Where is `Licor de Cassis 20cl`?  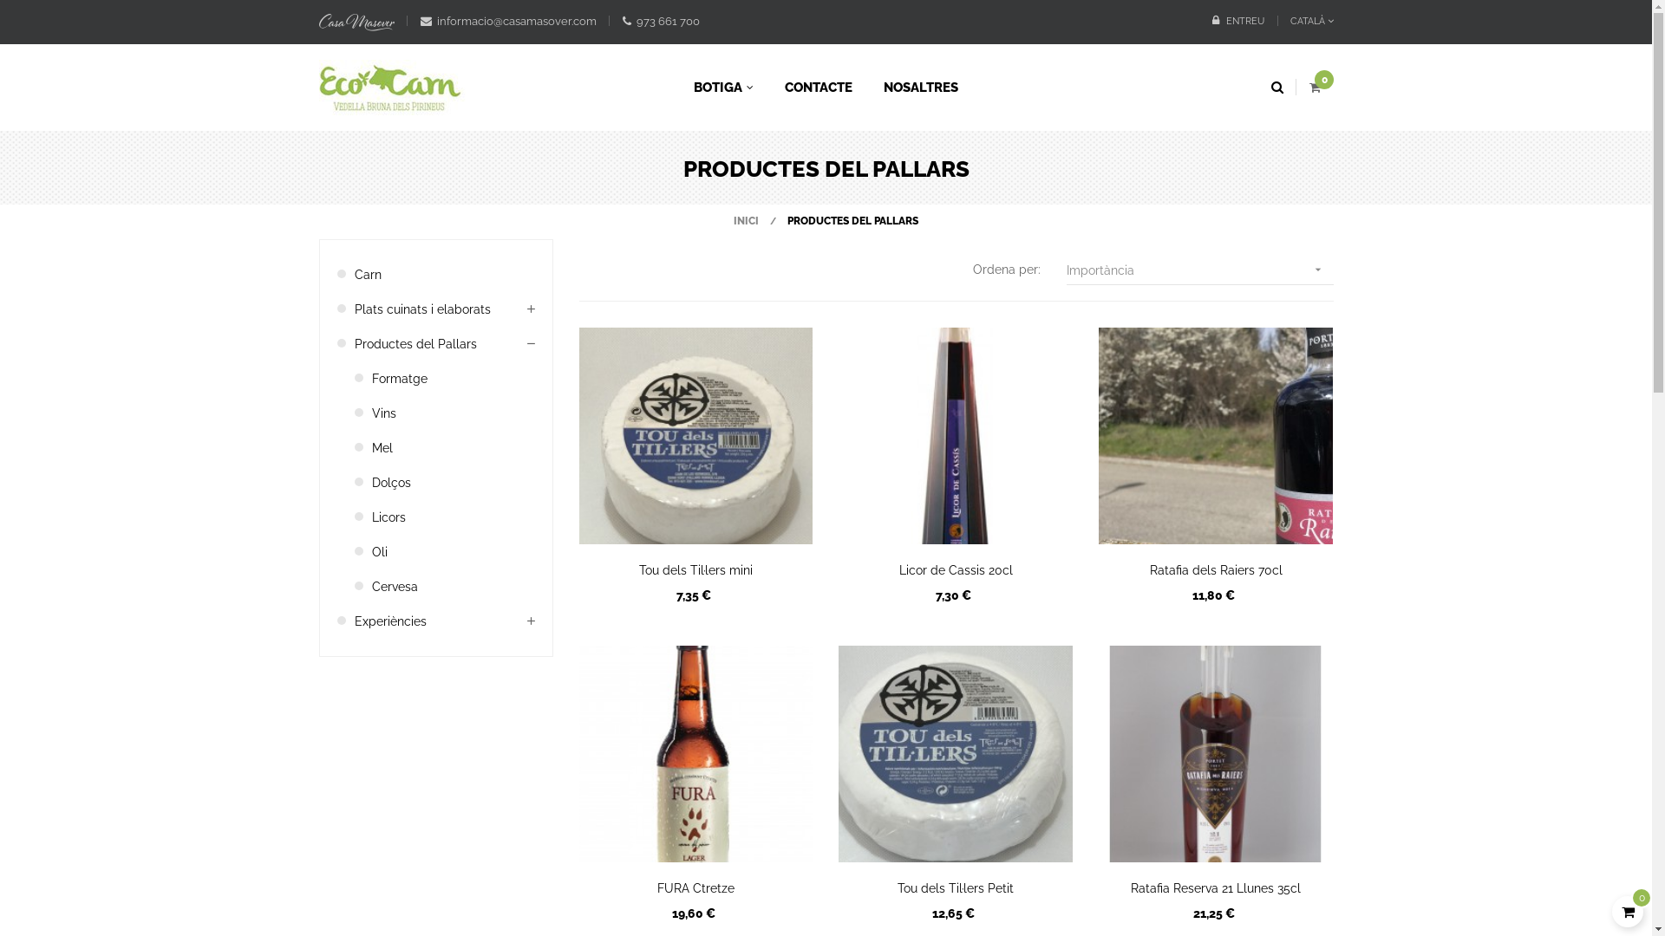
Licor de Cassis 20cl is located at coordinates (956, 570).